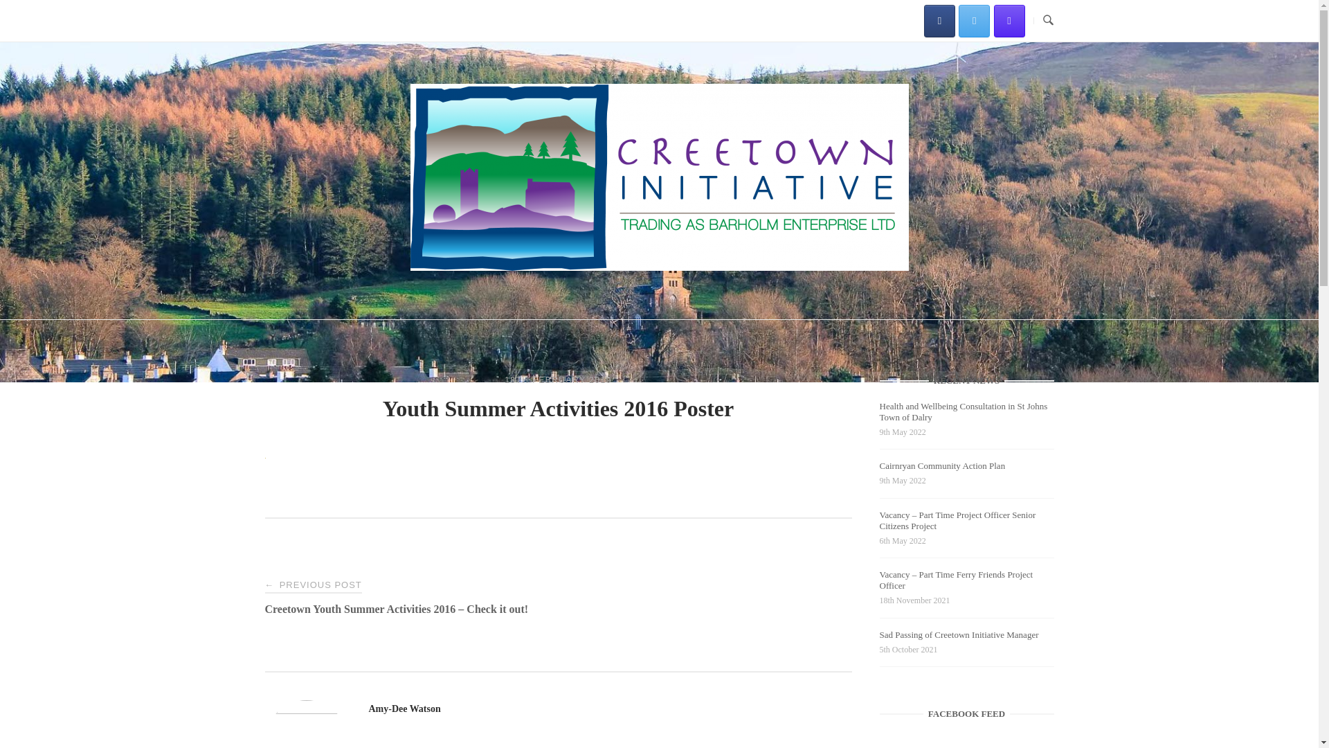  I want to click on Creetown Initiative on Facebook, so click(939, 20).